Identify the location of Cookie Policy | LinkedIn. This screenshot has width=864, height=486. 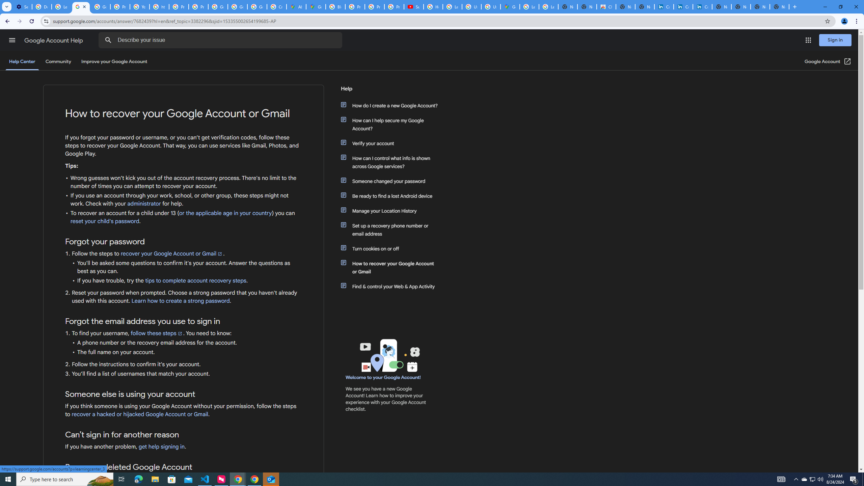
(683, 7).